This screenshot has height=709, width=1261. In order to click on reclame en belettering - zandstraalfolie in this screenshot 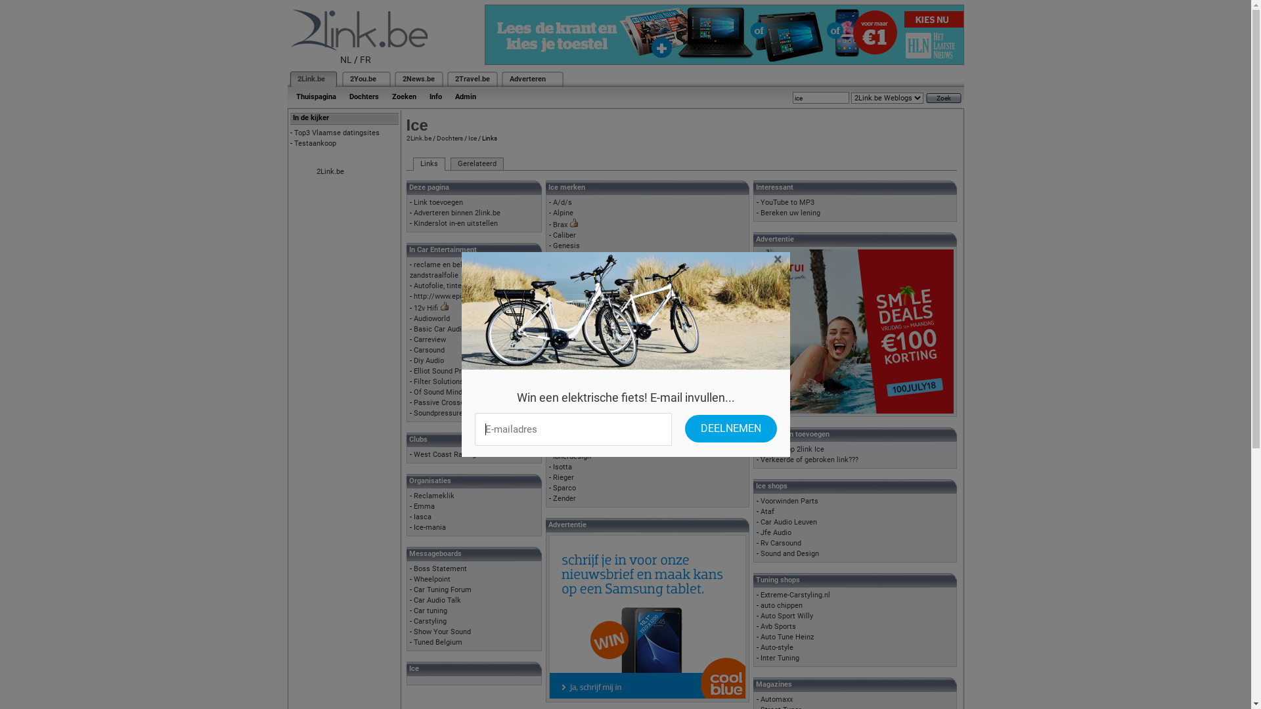, I will do `click(451, 270)`.